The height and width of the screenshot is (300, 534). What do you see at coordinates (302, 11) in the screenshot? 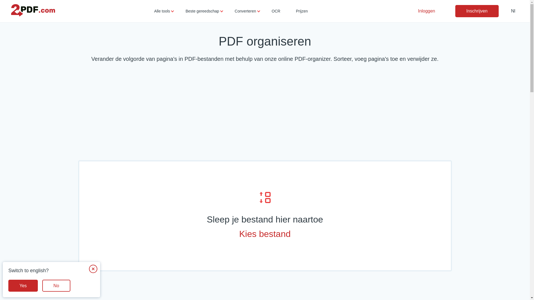
I see `Prijzen` at bounding box center [302, 11].